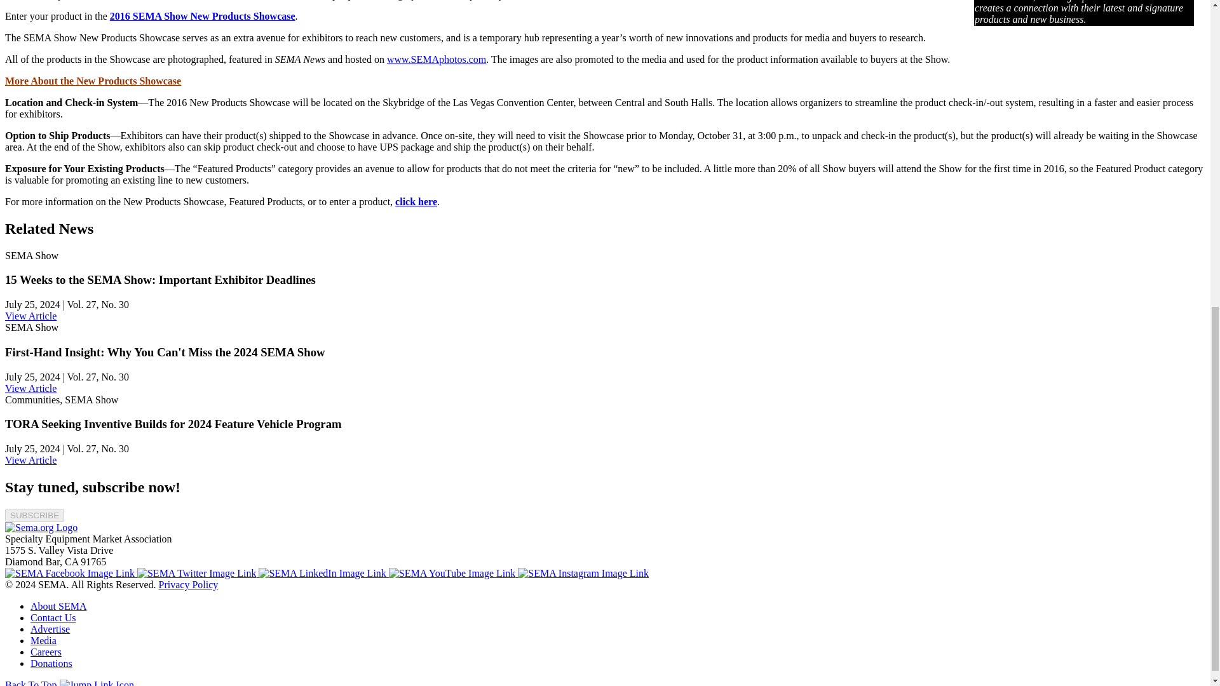  Describe the element at coordinates (30, 460) in the screenshot. I see `View Article` at that location.